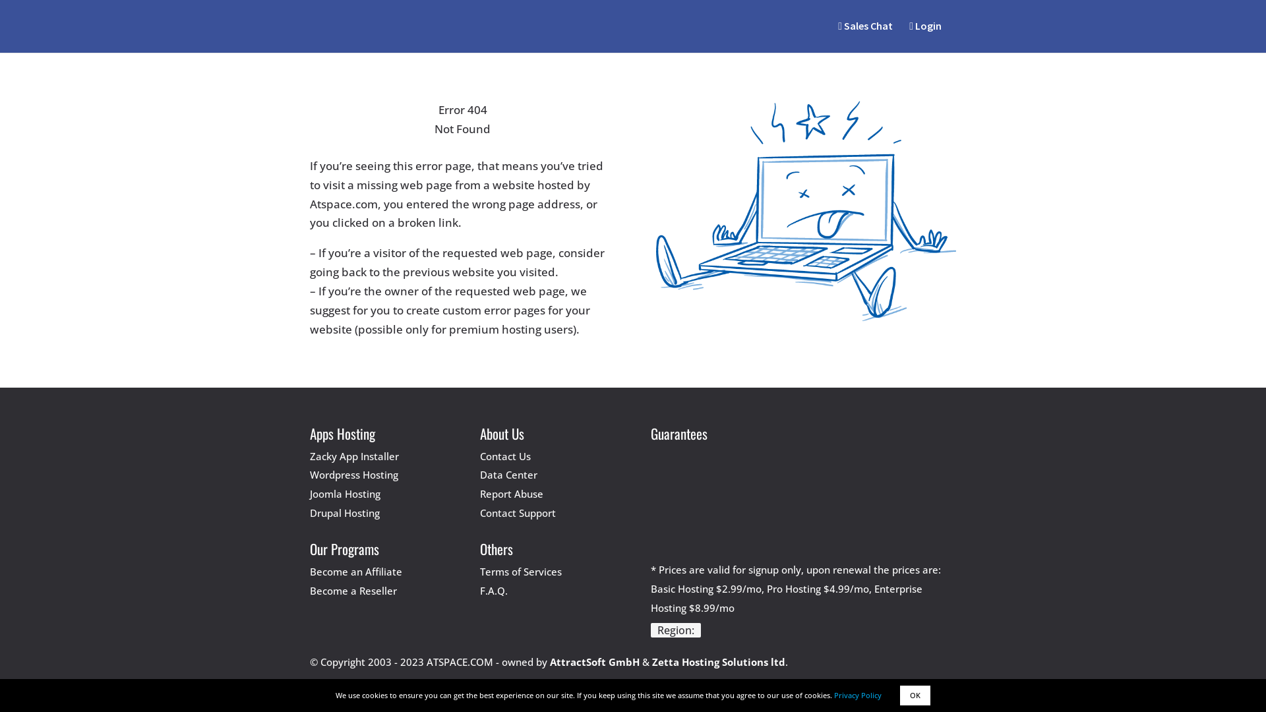  Describe the element at coordinates (663, 80) in the screenshot. I see `Affiliates` at that location.